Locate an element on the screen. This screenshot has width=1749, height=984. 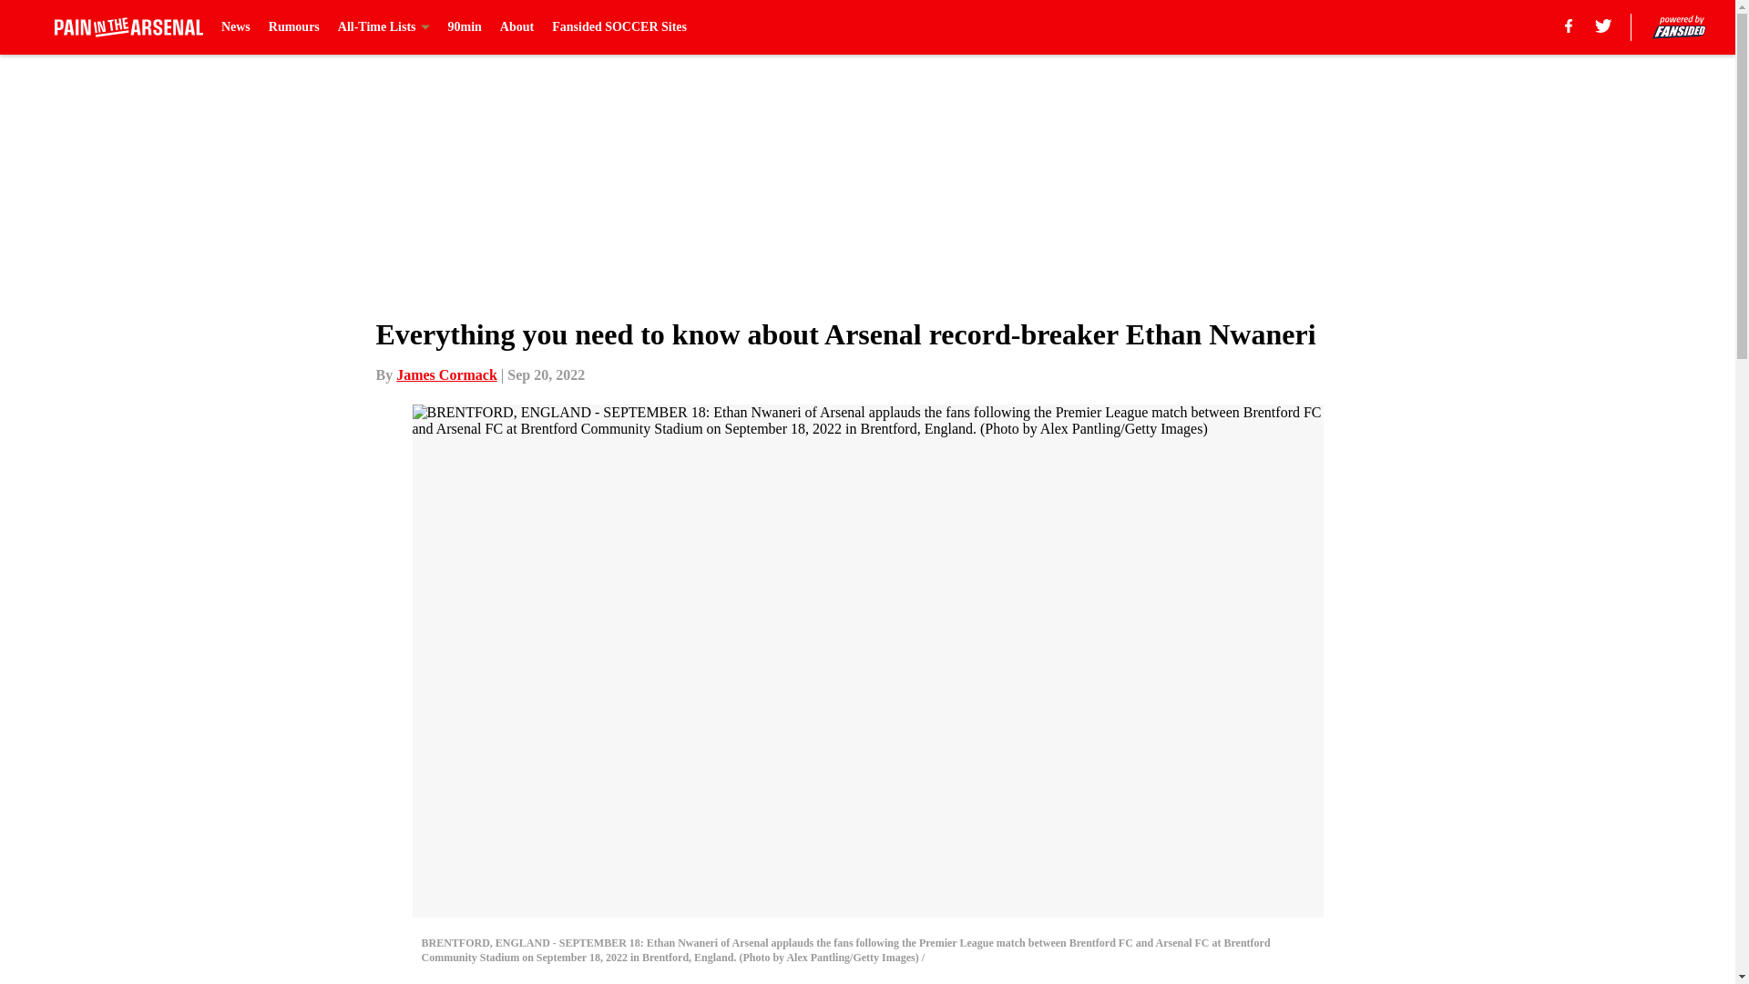
Fansided SOCCER Sites is located at coordinates (619, 27).